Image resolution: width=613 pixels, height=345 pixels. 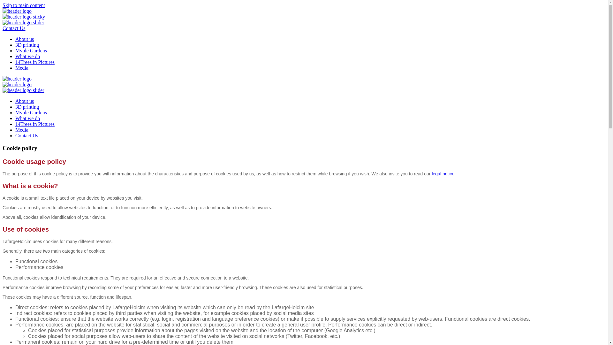 I want to click on 14Trees in Pictures, so click(x=35, y=62).